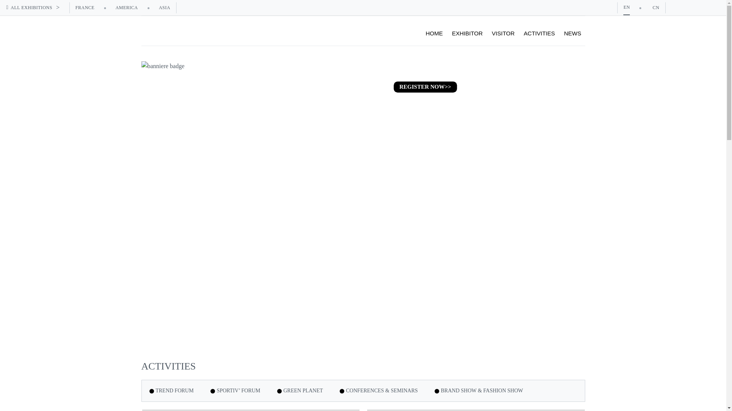  I want to click on EXHIBITOR, so click(467, 33).